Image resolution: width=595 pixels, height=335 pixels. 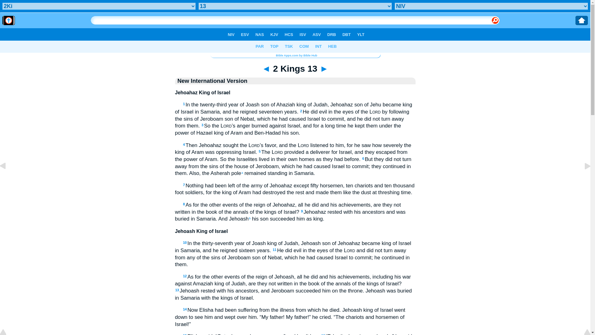 I want to click on 14, so click(x=185, y=309).